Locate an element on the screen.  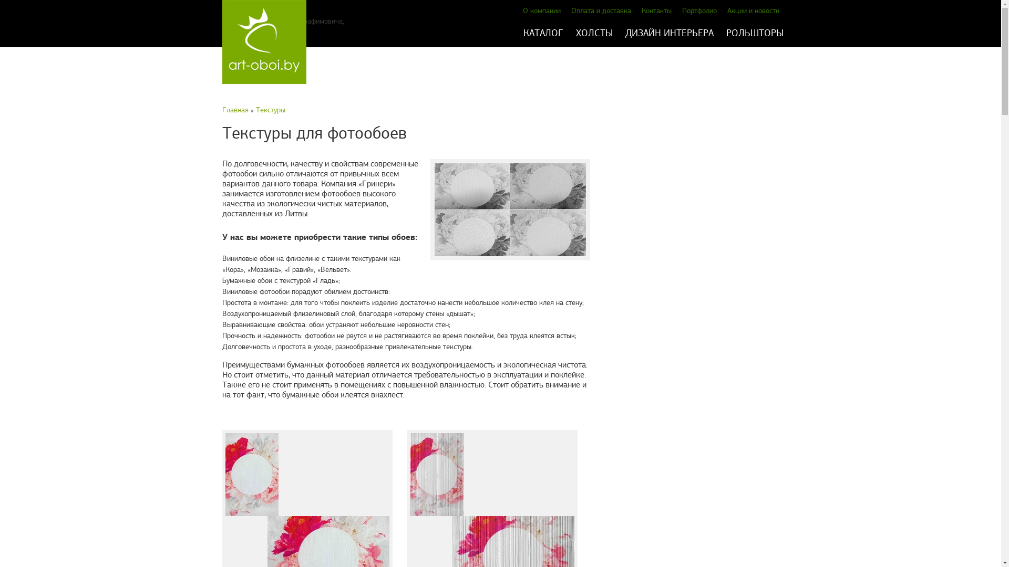
art-oboi.by is located at coordinates (239, 42).